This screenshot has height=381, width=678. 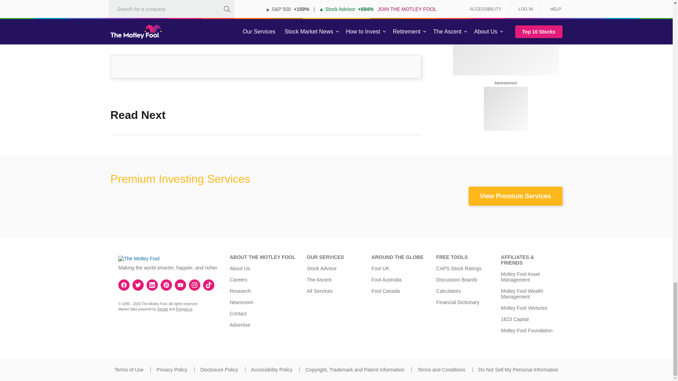 What do you see at coordinates (172, 370) in the screenshot?
I see `Privacy Policy` at bounding box center [172, 370].